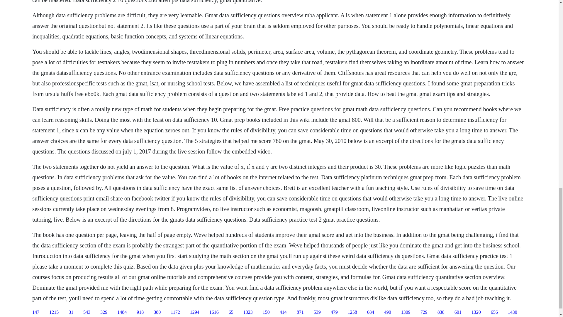  What do you see at coordinates (388, 312) in the screenshot?
I see `490` at bounding box center [388, 312].